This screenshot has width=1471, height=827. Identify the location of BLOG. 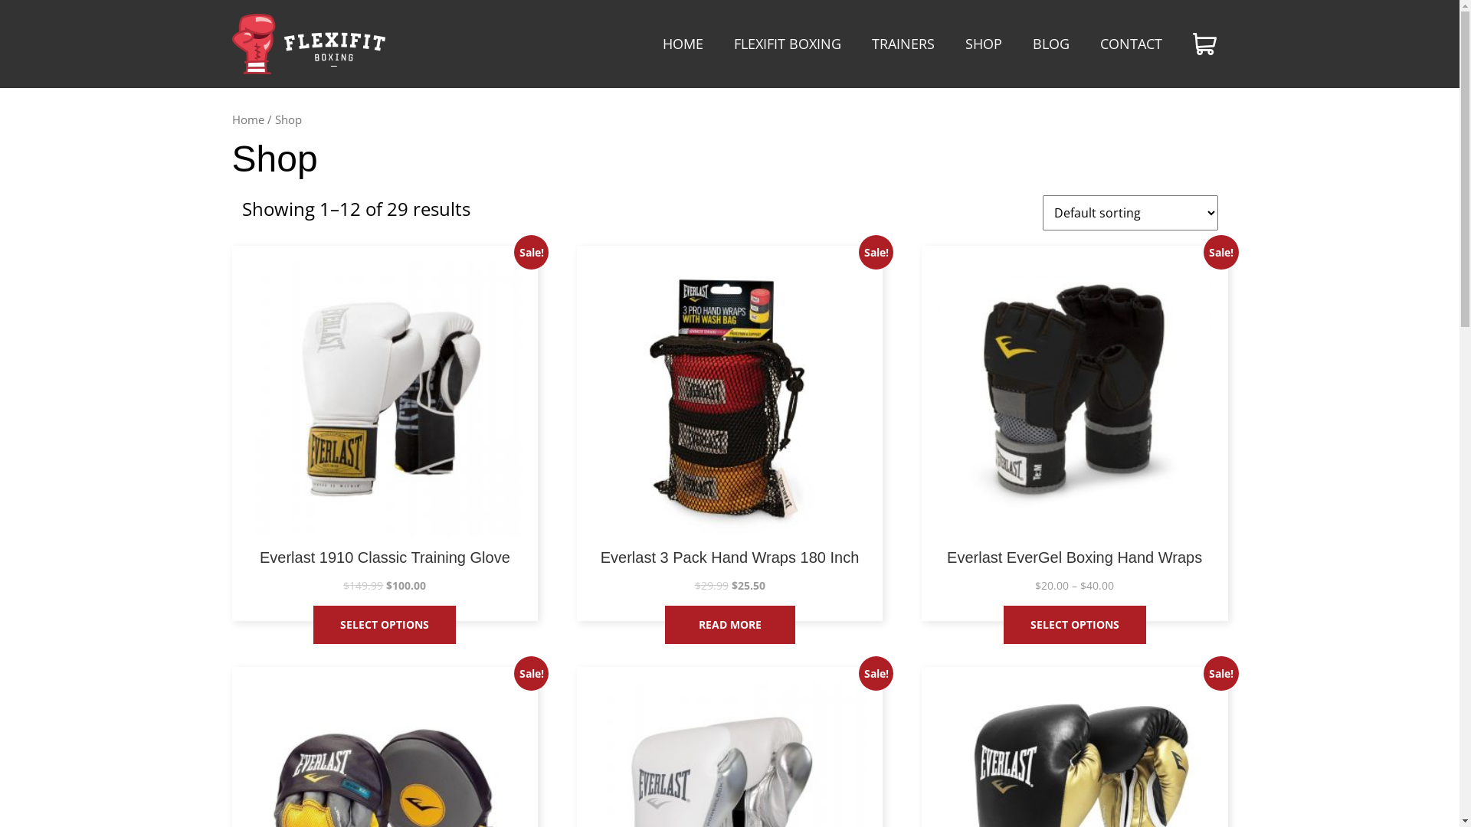
(1051, 44).